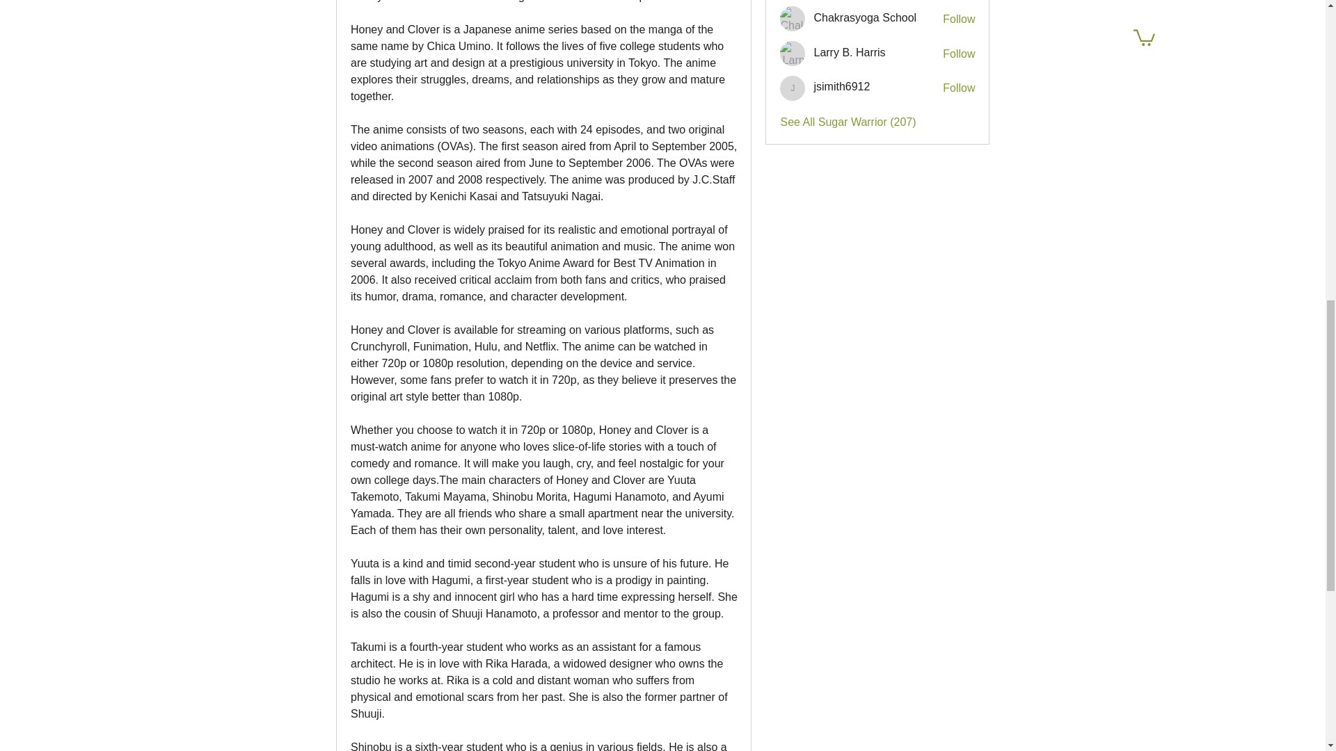  Describe the element at coordinates (793, 18) in the screenshot. I see `Chakrasyoga School` at that location.